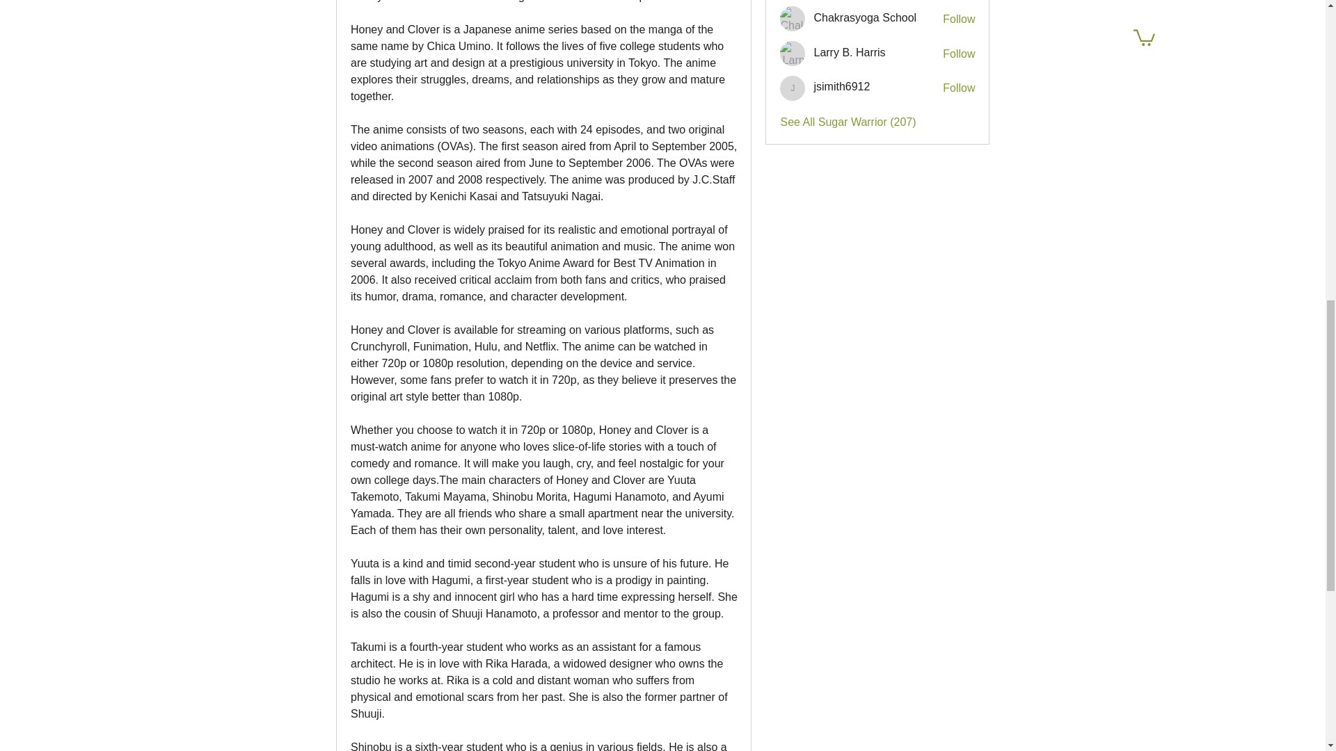  Describe the element at coordinates (793, 18) in the screenshot. I see `Chakrasyoga School` at that location.